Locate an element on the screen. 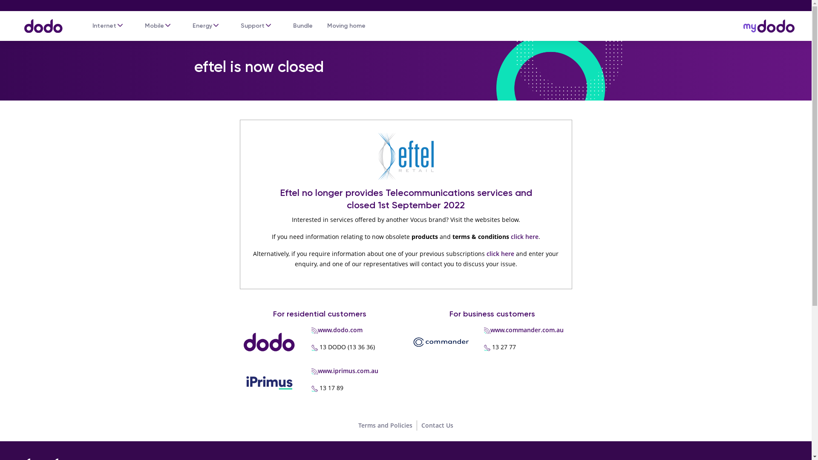  www.dodo.com is located at coordinates (340, 330).